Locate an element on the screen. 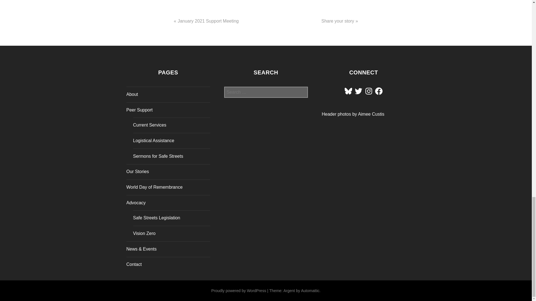 Image resolution: width=536 pixels, height=301 pixels. Logistical Assistance is located at coordinates (154, 140).